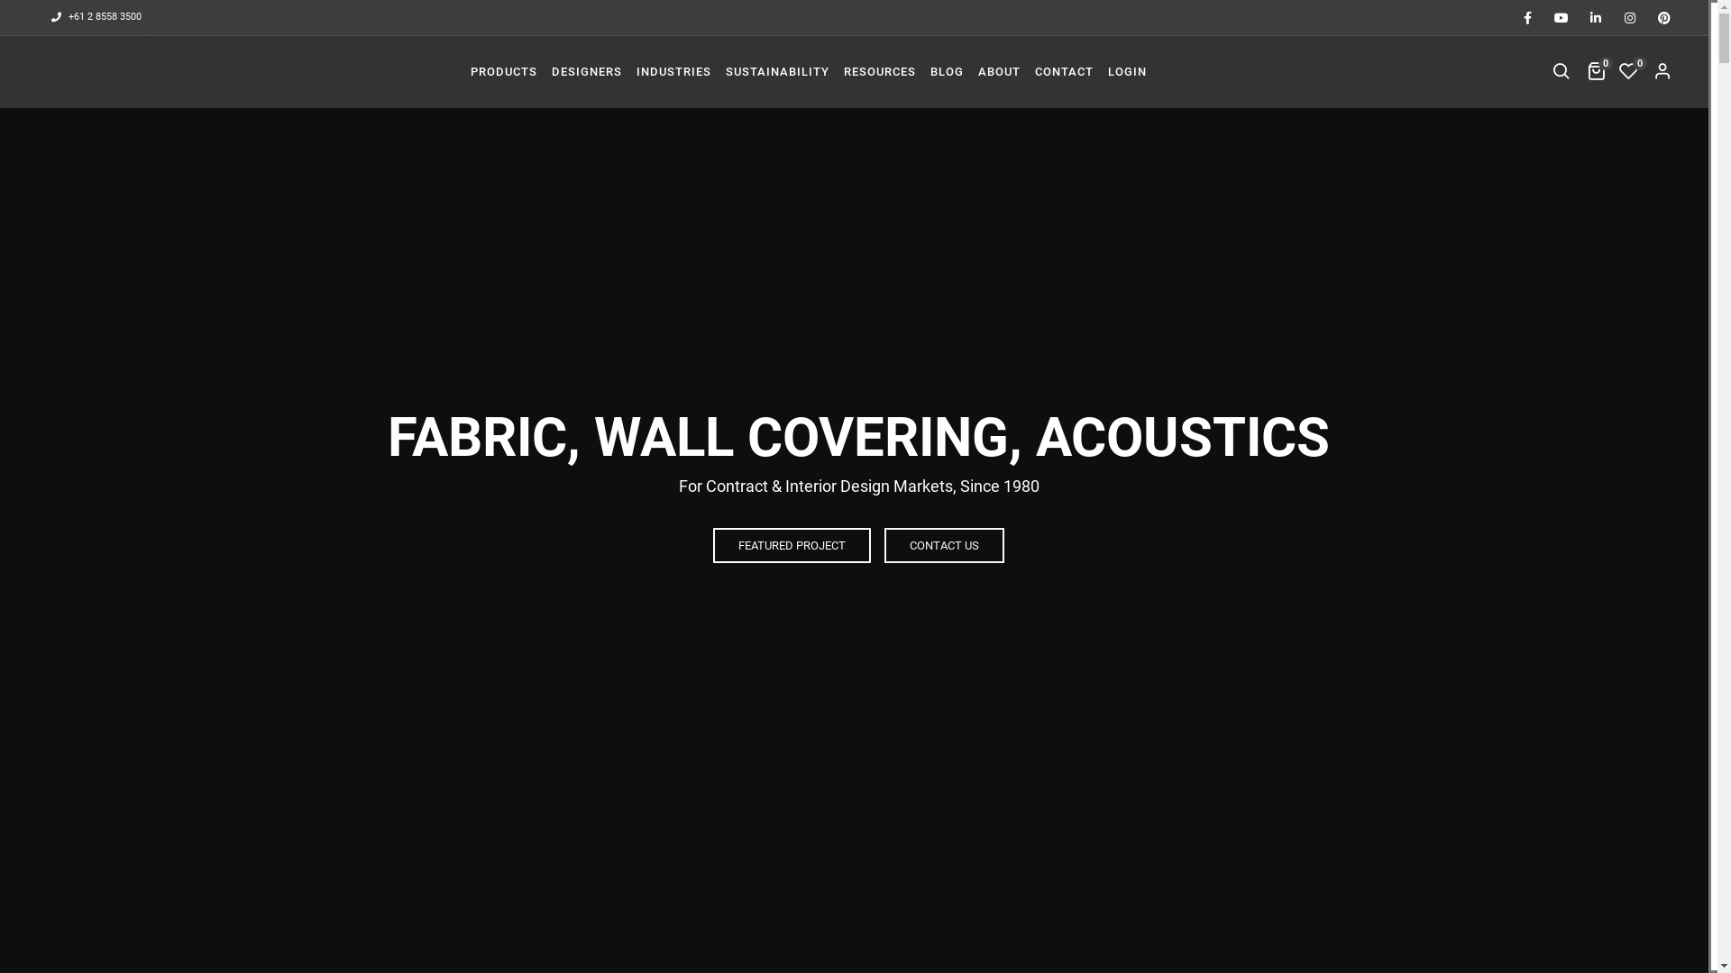 Image resolution: width=1731 pixels, height=973 pixels. Describe the element at coordinates (1127, 72) in the screenshot. I see `LOGIN` at that location.